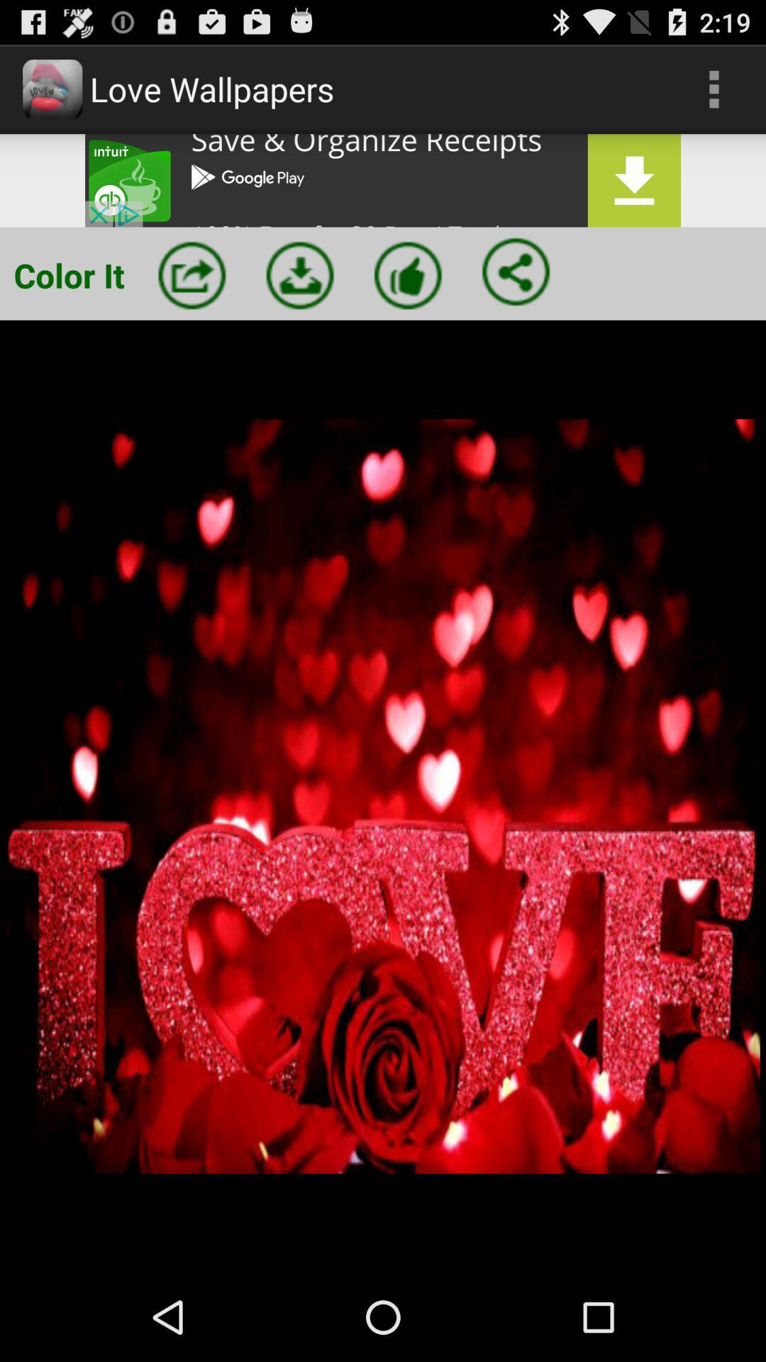 This screenshot has height=1362, width=766. What do you see at coordinates (383, 180) in the screenshot?
I see `banner advertisement` at bounding box center [383, 180].